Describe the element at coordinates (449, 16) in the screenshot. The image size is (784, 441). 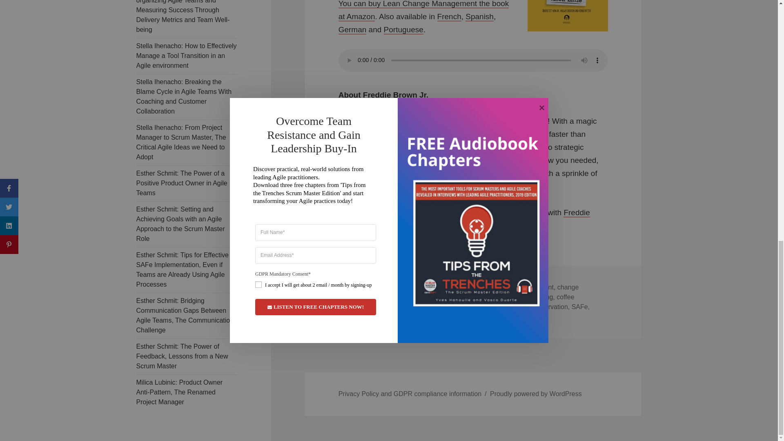
I see `French` at that location.